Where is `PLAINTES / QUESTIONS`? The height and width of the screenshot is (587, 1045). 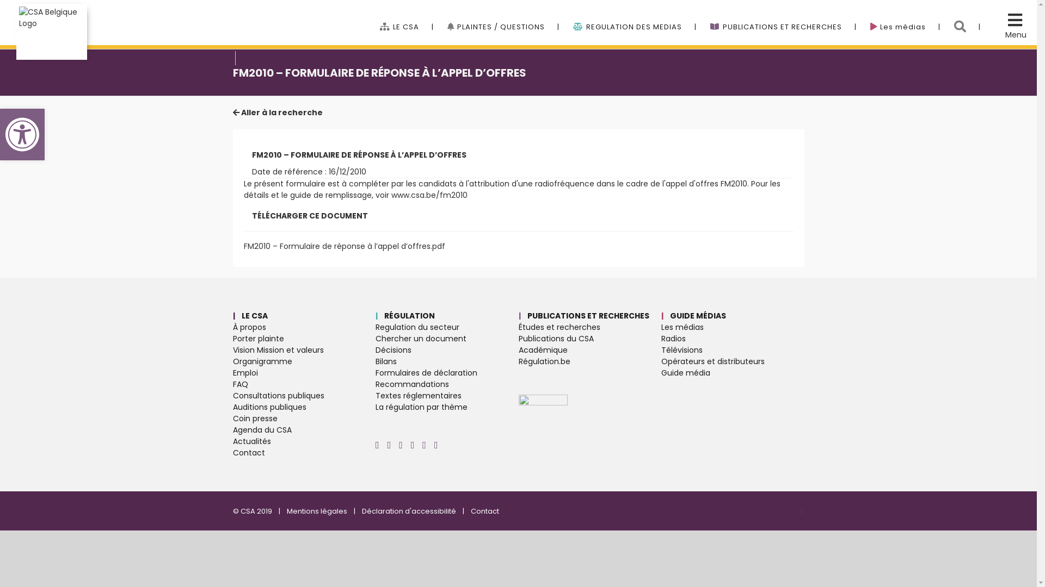 PLAINTES / QUESTIONS is located at coordinates (503, 16).